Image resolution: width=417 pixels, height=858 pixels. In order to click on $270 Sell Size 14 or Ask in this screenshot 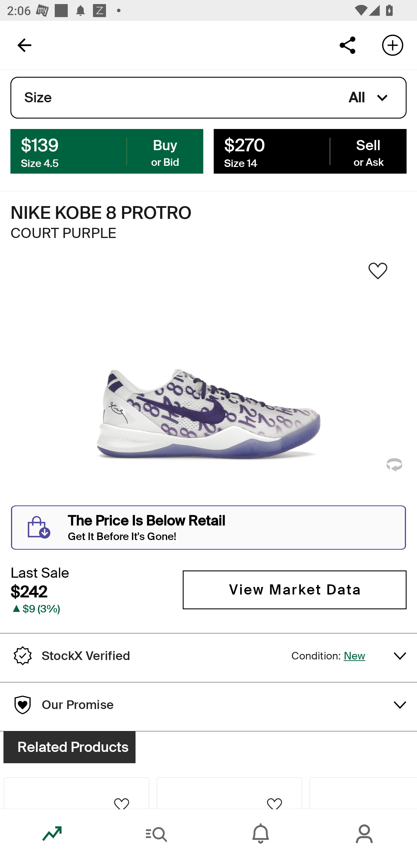, I will do `click(310, 151)`.